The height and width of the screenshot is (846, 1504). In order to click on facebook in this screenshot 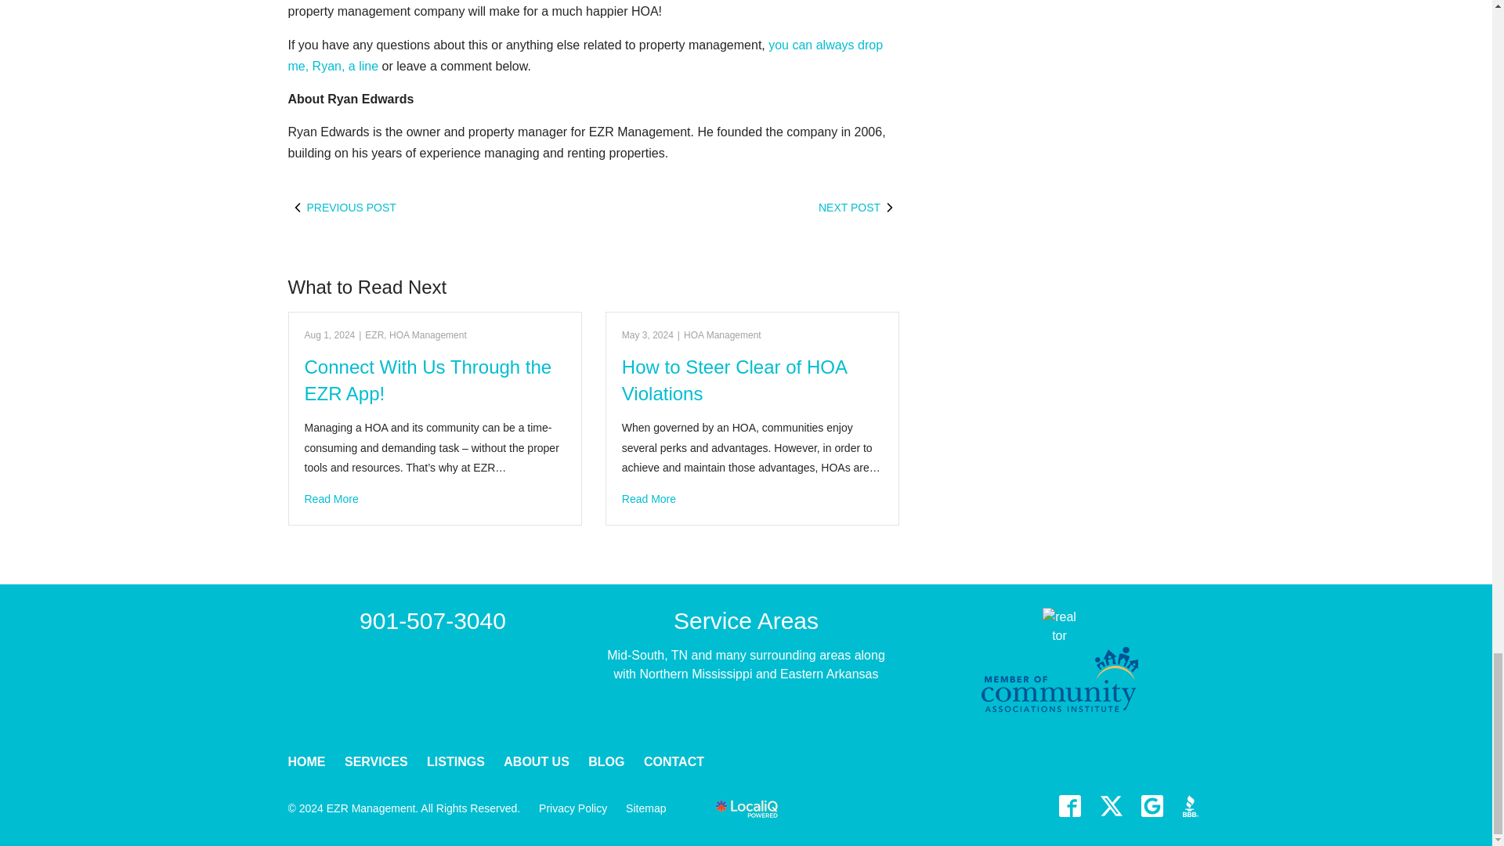, I will do `click(1070, 806)`.